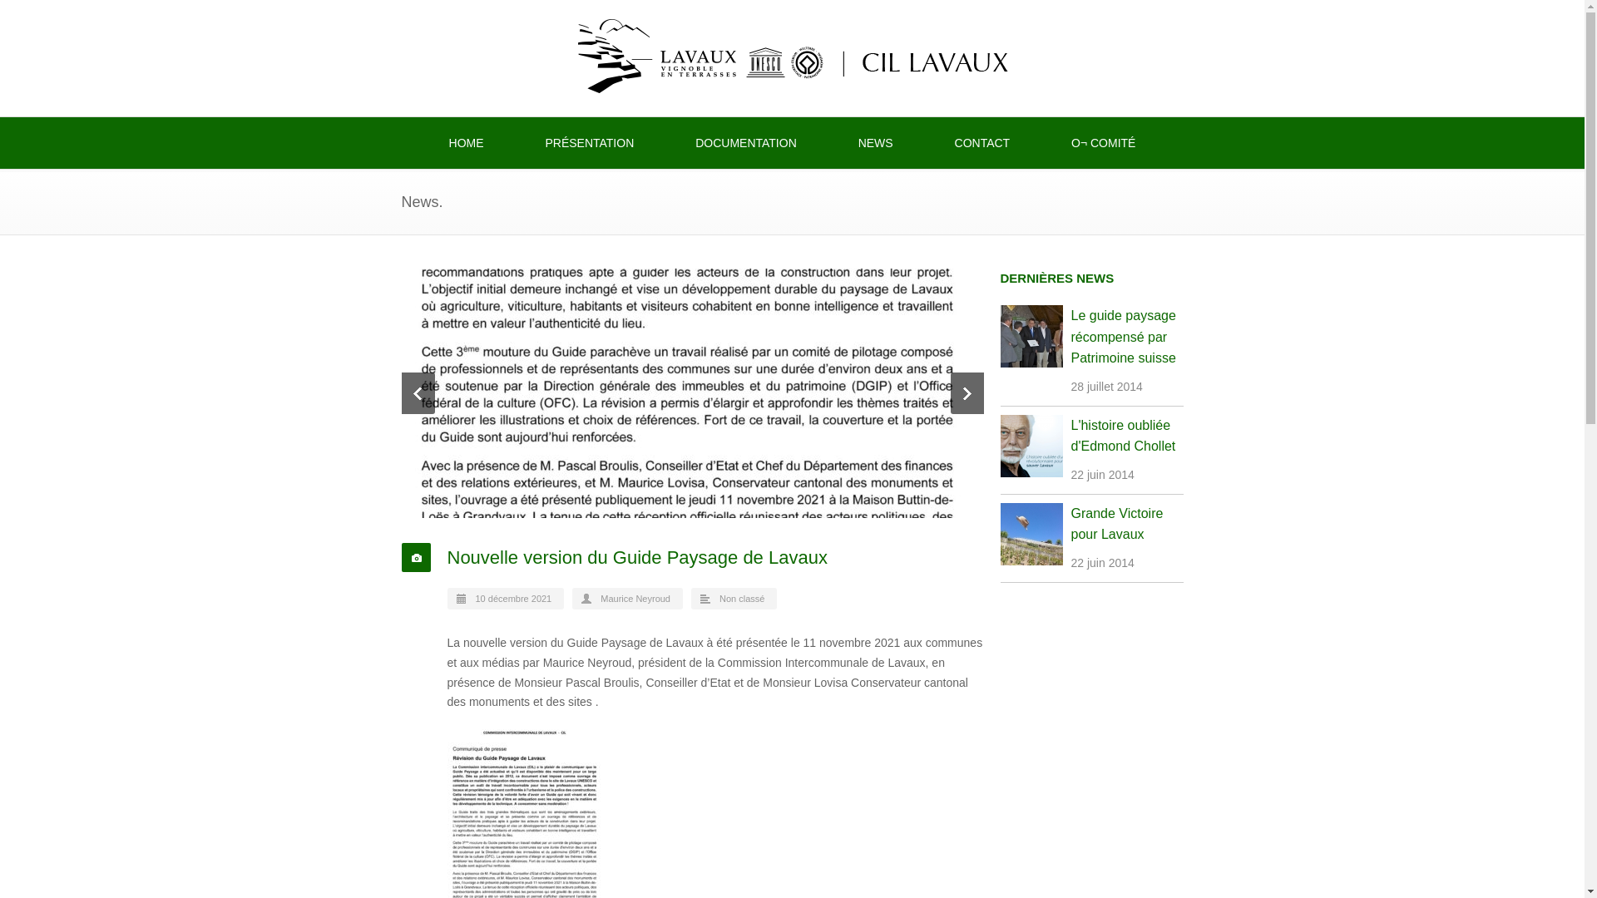 Image resolution: width=1597 pixels, height=898 pixels. I want to click on NEWS, so click(876, 143).